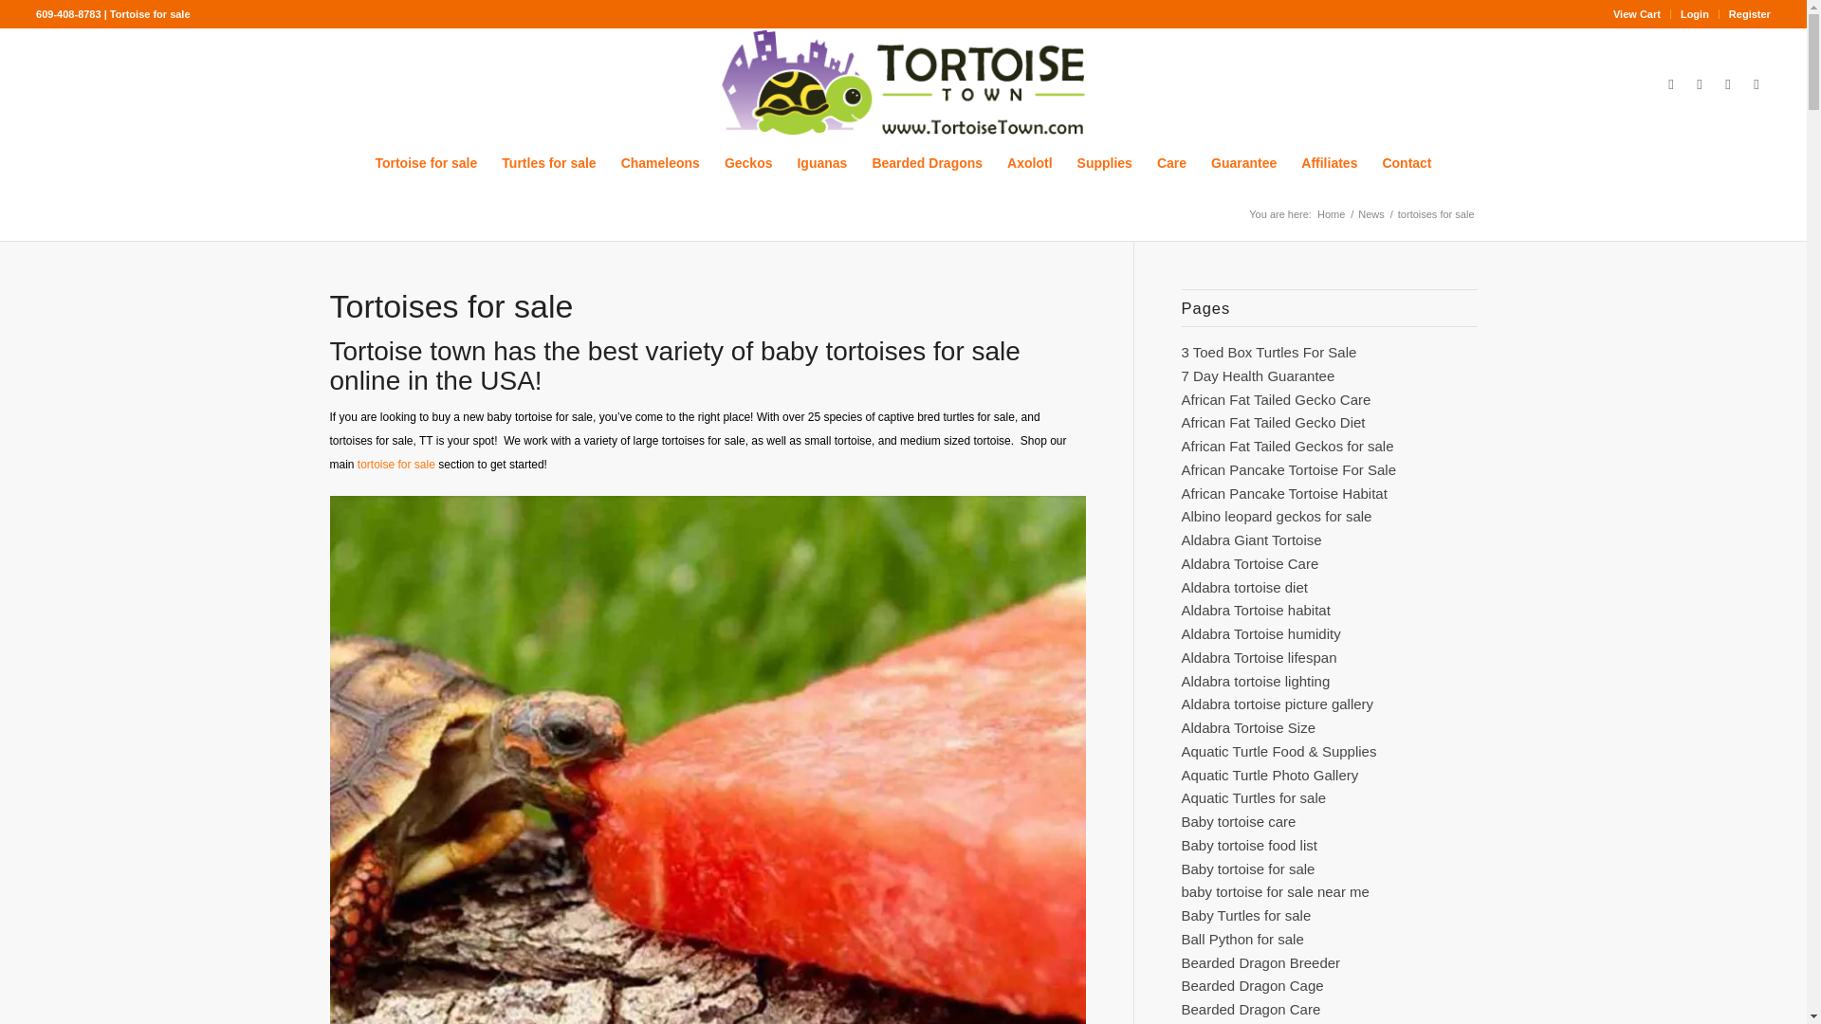  What do you see at coordinates (1695, 14) in the screenshot?
I see `Login` at bounding box center [1695, 14].